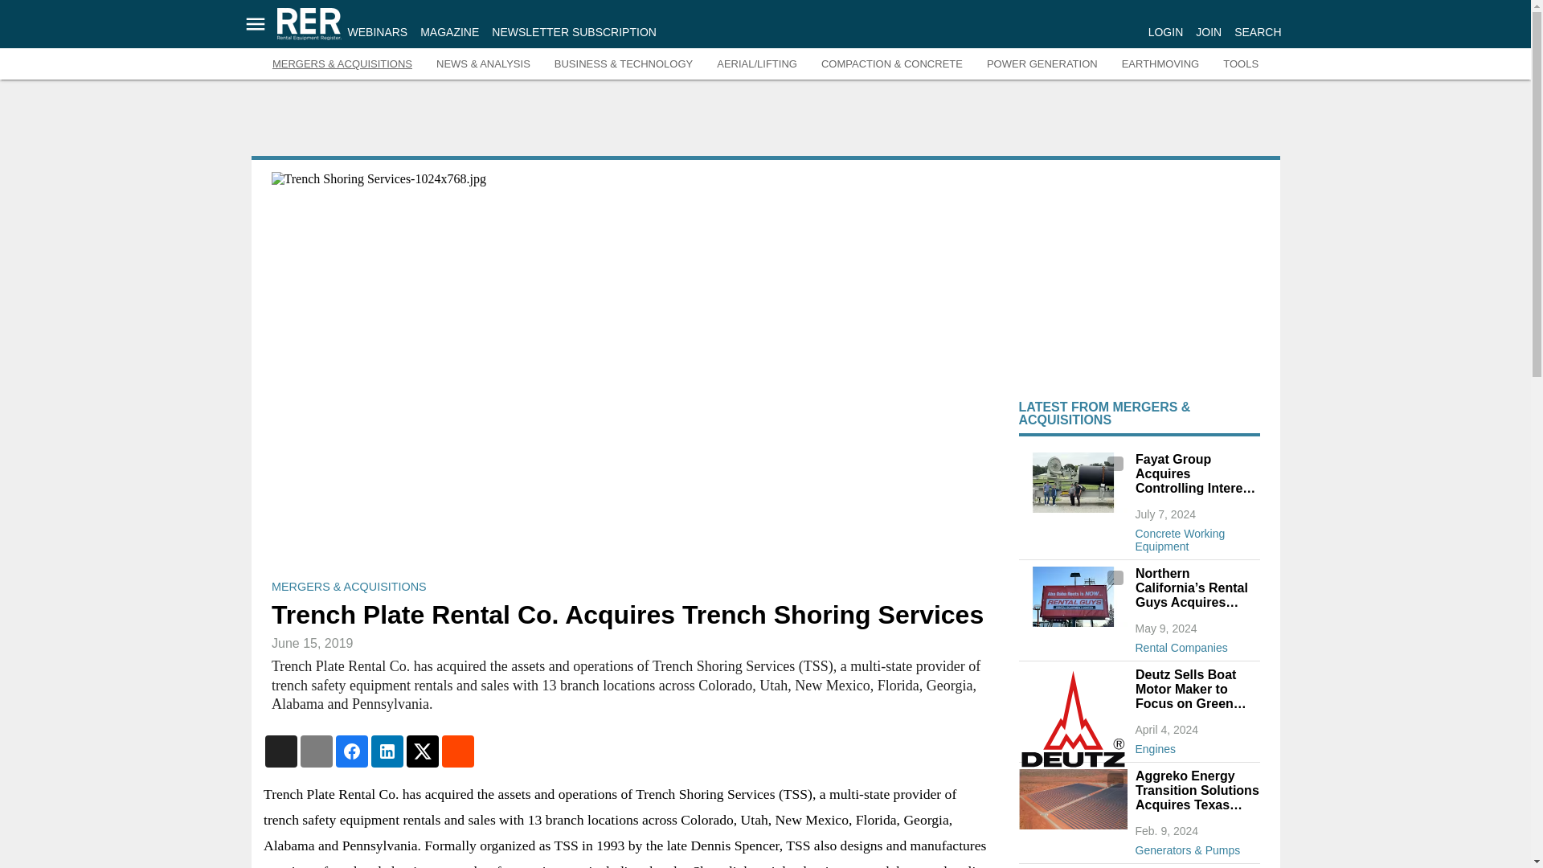 Image resolution: width=1543 pixels, height=868 pixels. Describe the element at coordinates (377, 32) in the screenshot. I see `WEBINARS` at that location.